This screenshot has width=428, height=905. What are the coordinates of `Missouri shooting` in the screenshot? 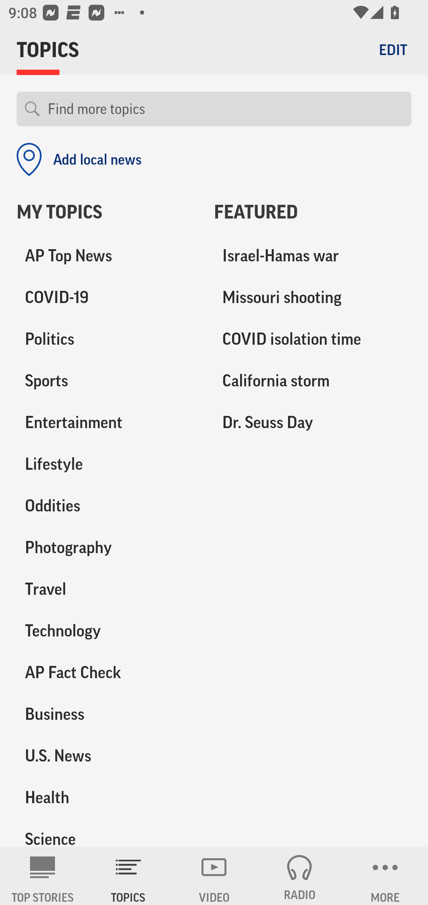 It's located at (313, 298).